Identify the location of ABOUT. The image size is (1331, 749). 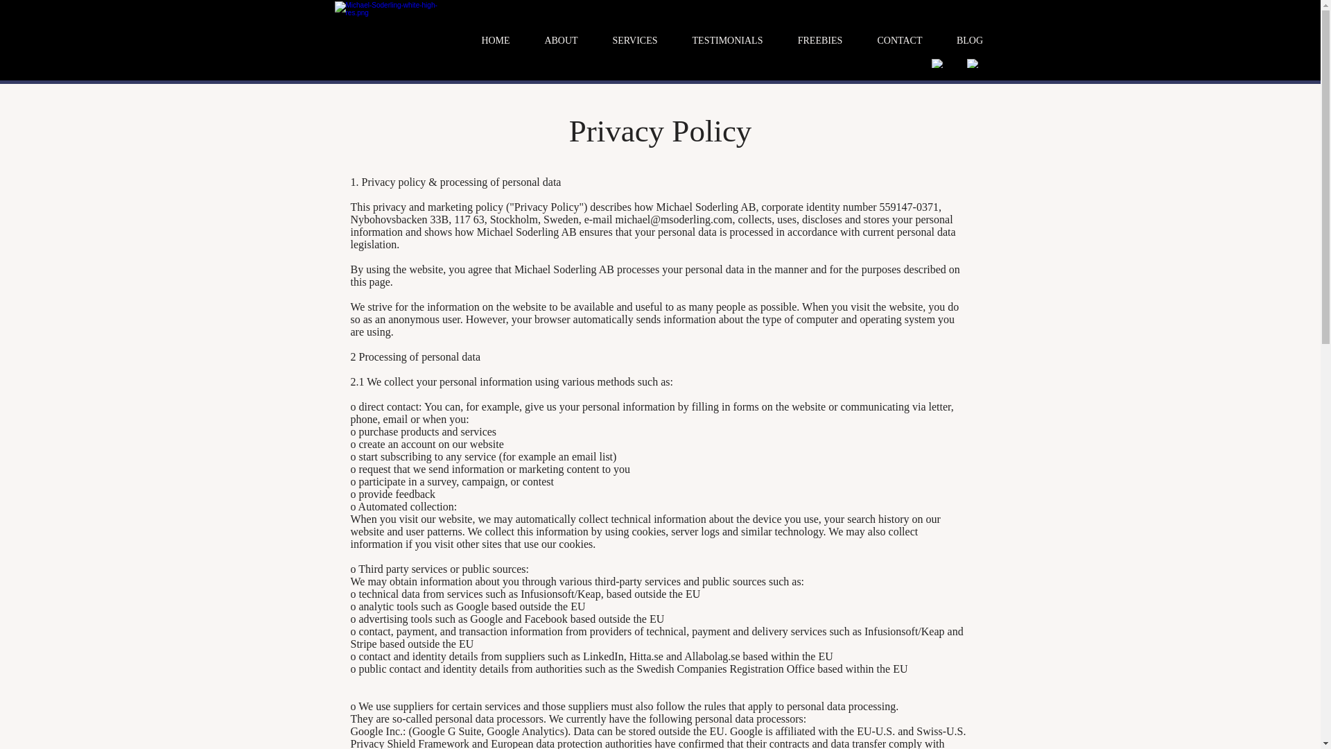
(561, 40).